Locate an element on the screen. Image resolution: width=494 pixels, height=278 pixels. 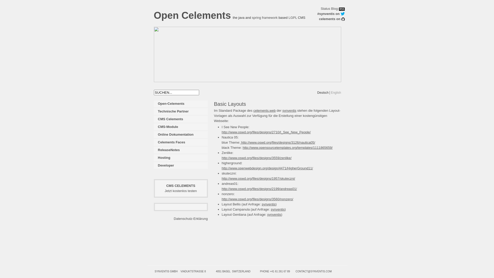
English is located at coordinates (336, 93).